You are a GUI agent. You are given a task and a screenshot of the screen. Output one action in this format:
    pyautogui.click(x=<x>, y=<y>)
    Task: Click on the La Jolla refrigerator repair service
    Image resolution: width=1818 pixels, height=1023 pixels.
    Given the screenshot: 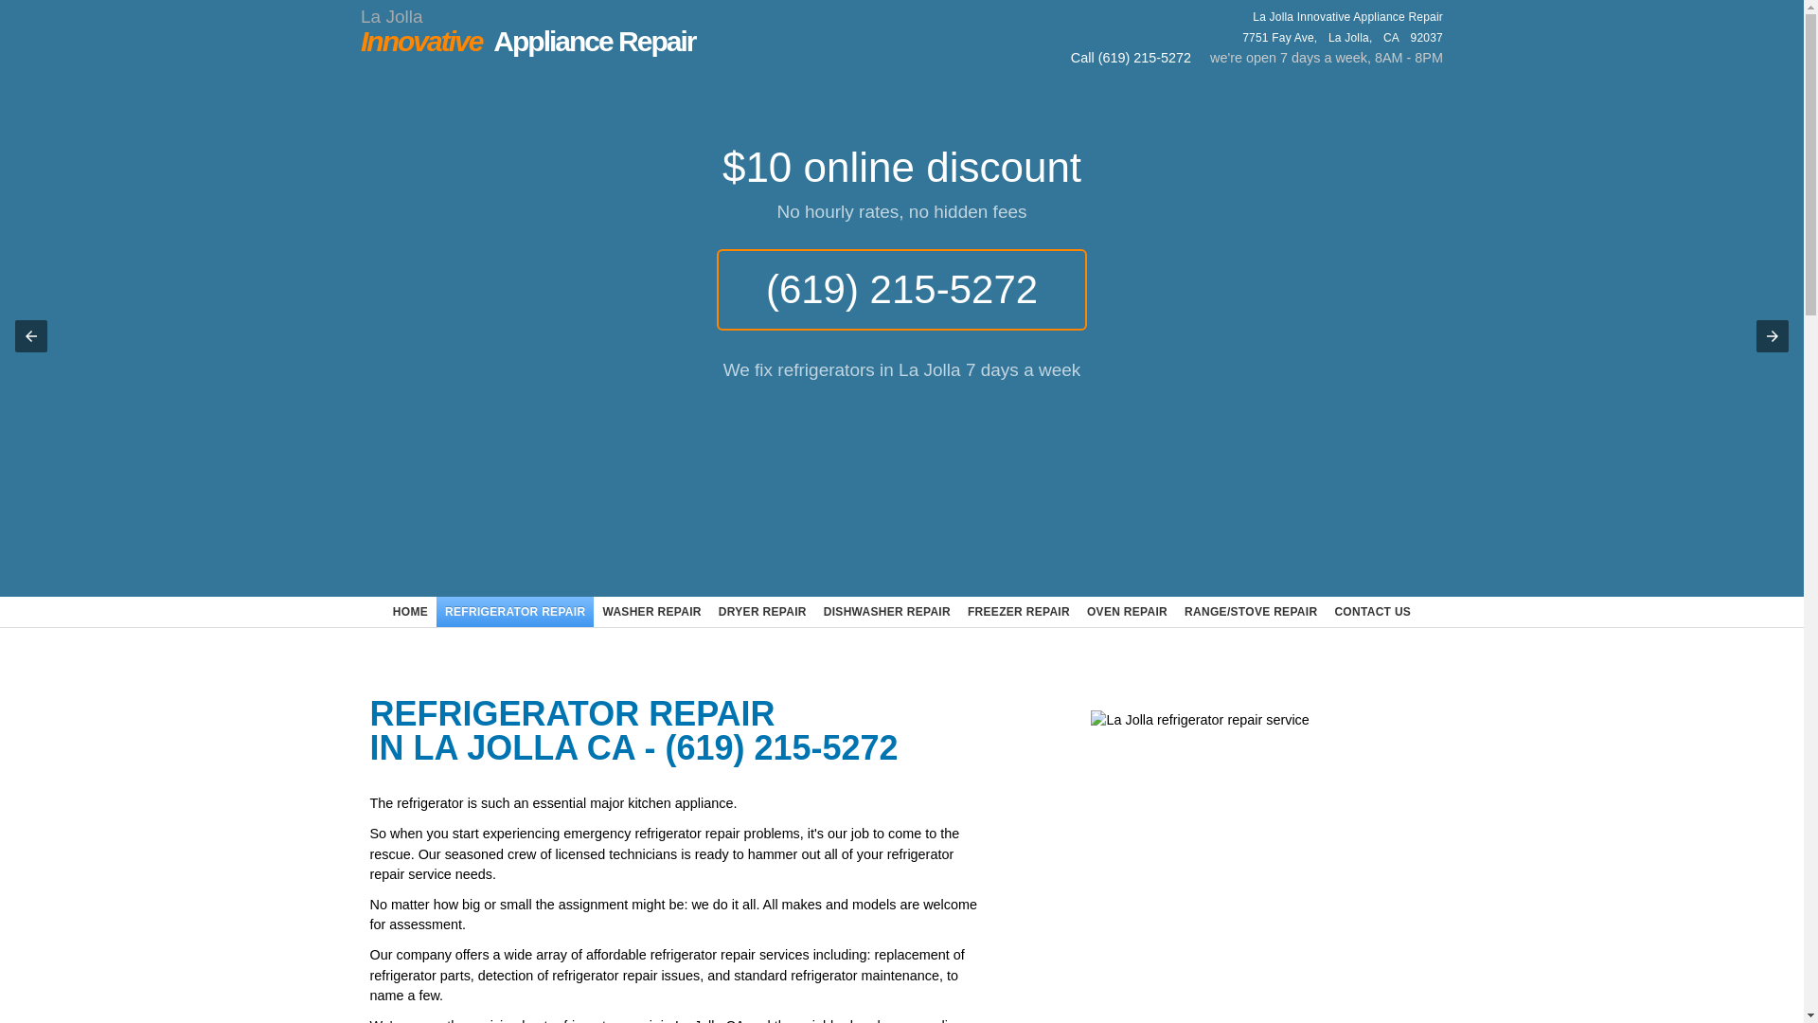 What is the action you would take?
    pyautogui.click(x=1233, y=866)
    